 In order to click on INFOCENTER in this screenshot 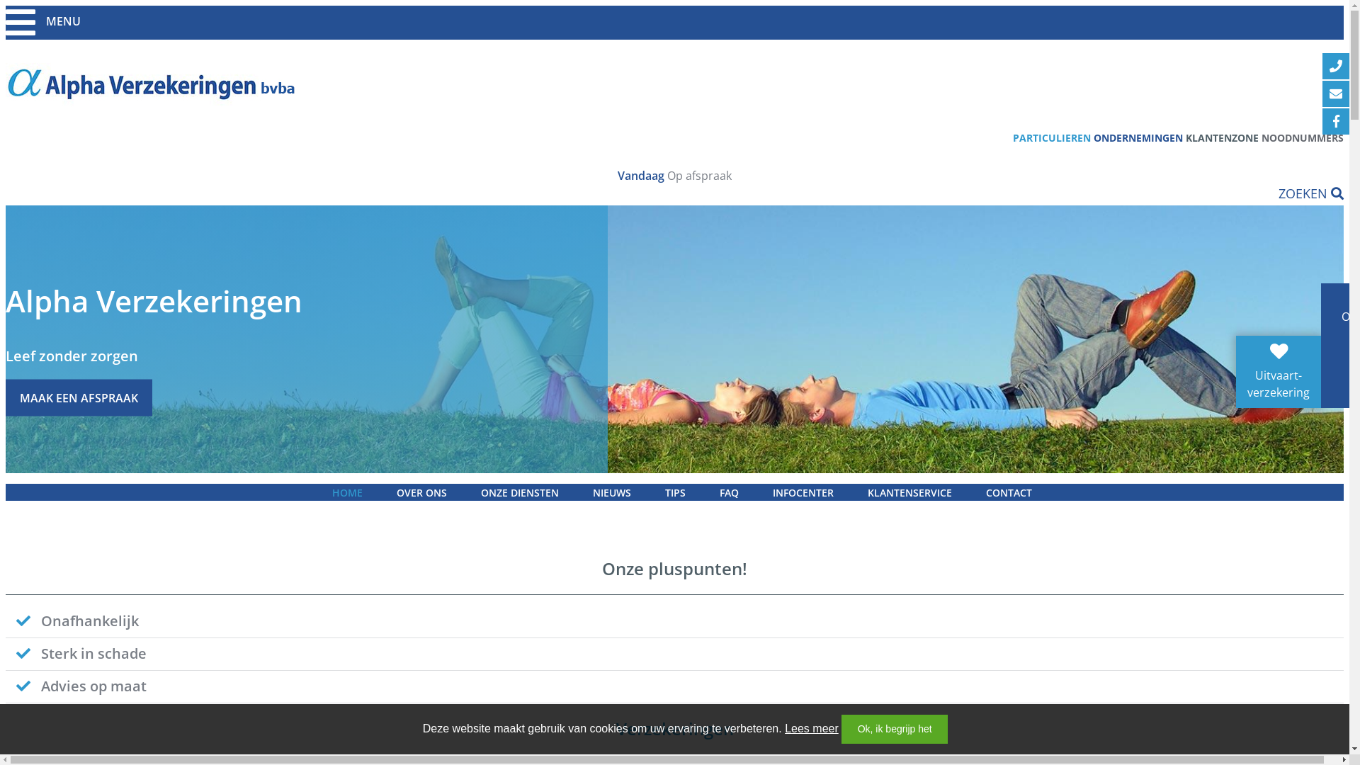, I will do `click(803, 493)`.